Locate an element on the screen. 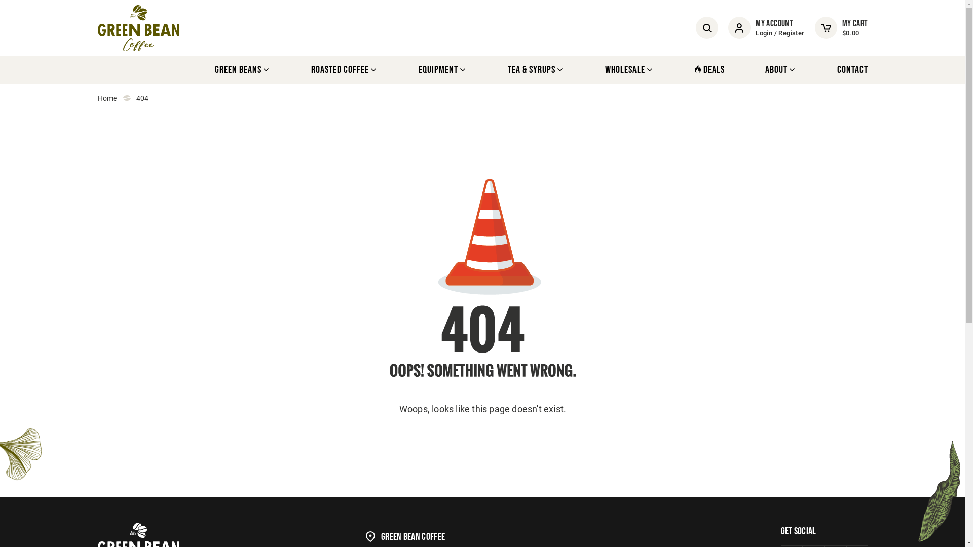  EQUIPMENT is located at coordinates (443, 70).